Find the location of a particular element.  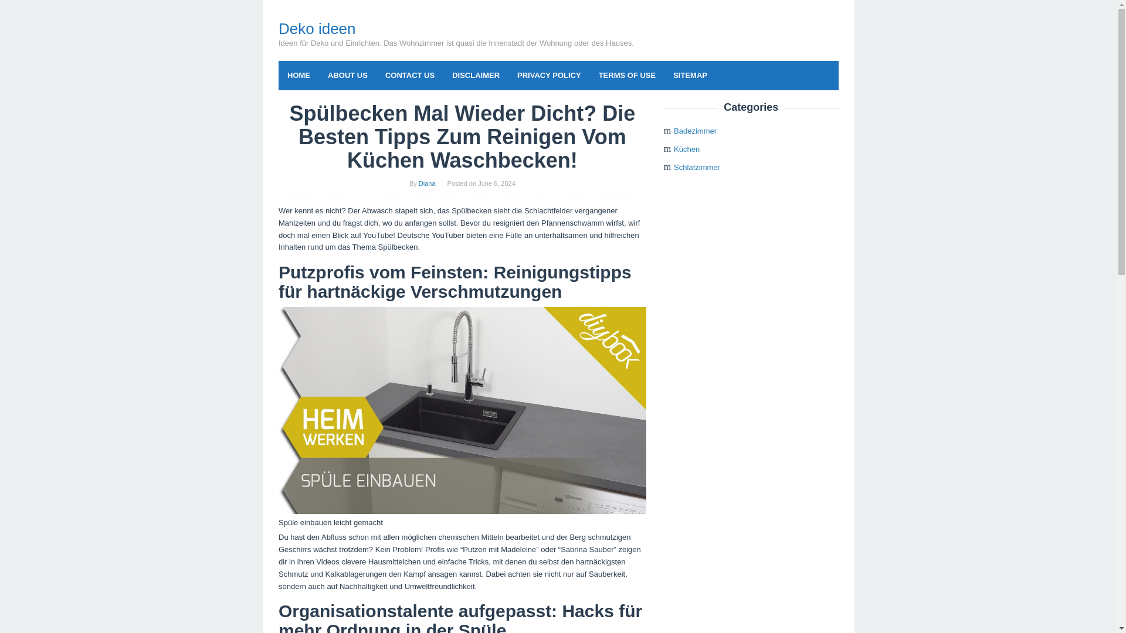

CONTACT US is located at coordinates (409, 75).